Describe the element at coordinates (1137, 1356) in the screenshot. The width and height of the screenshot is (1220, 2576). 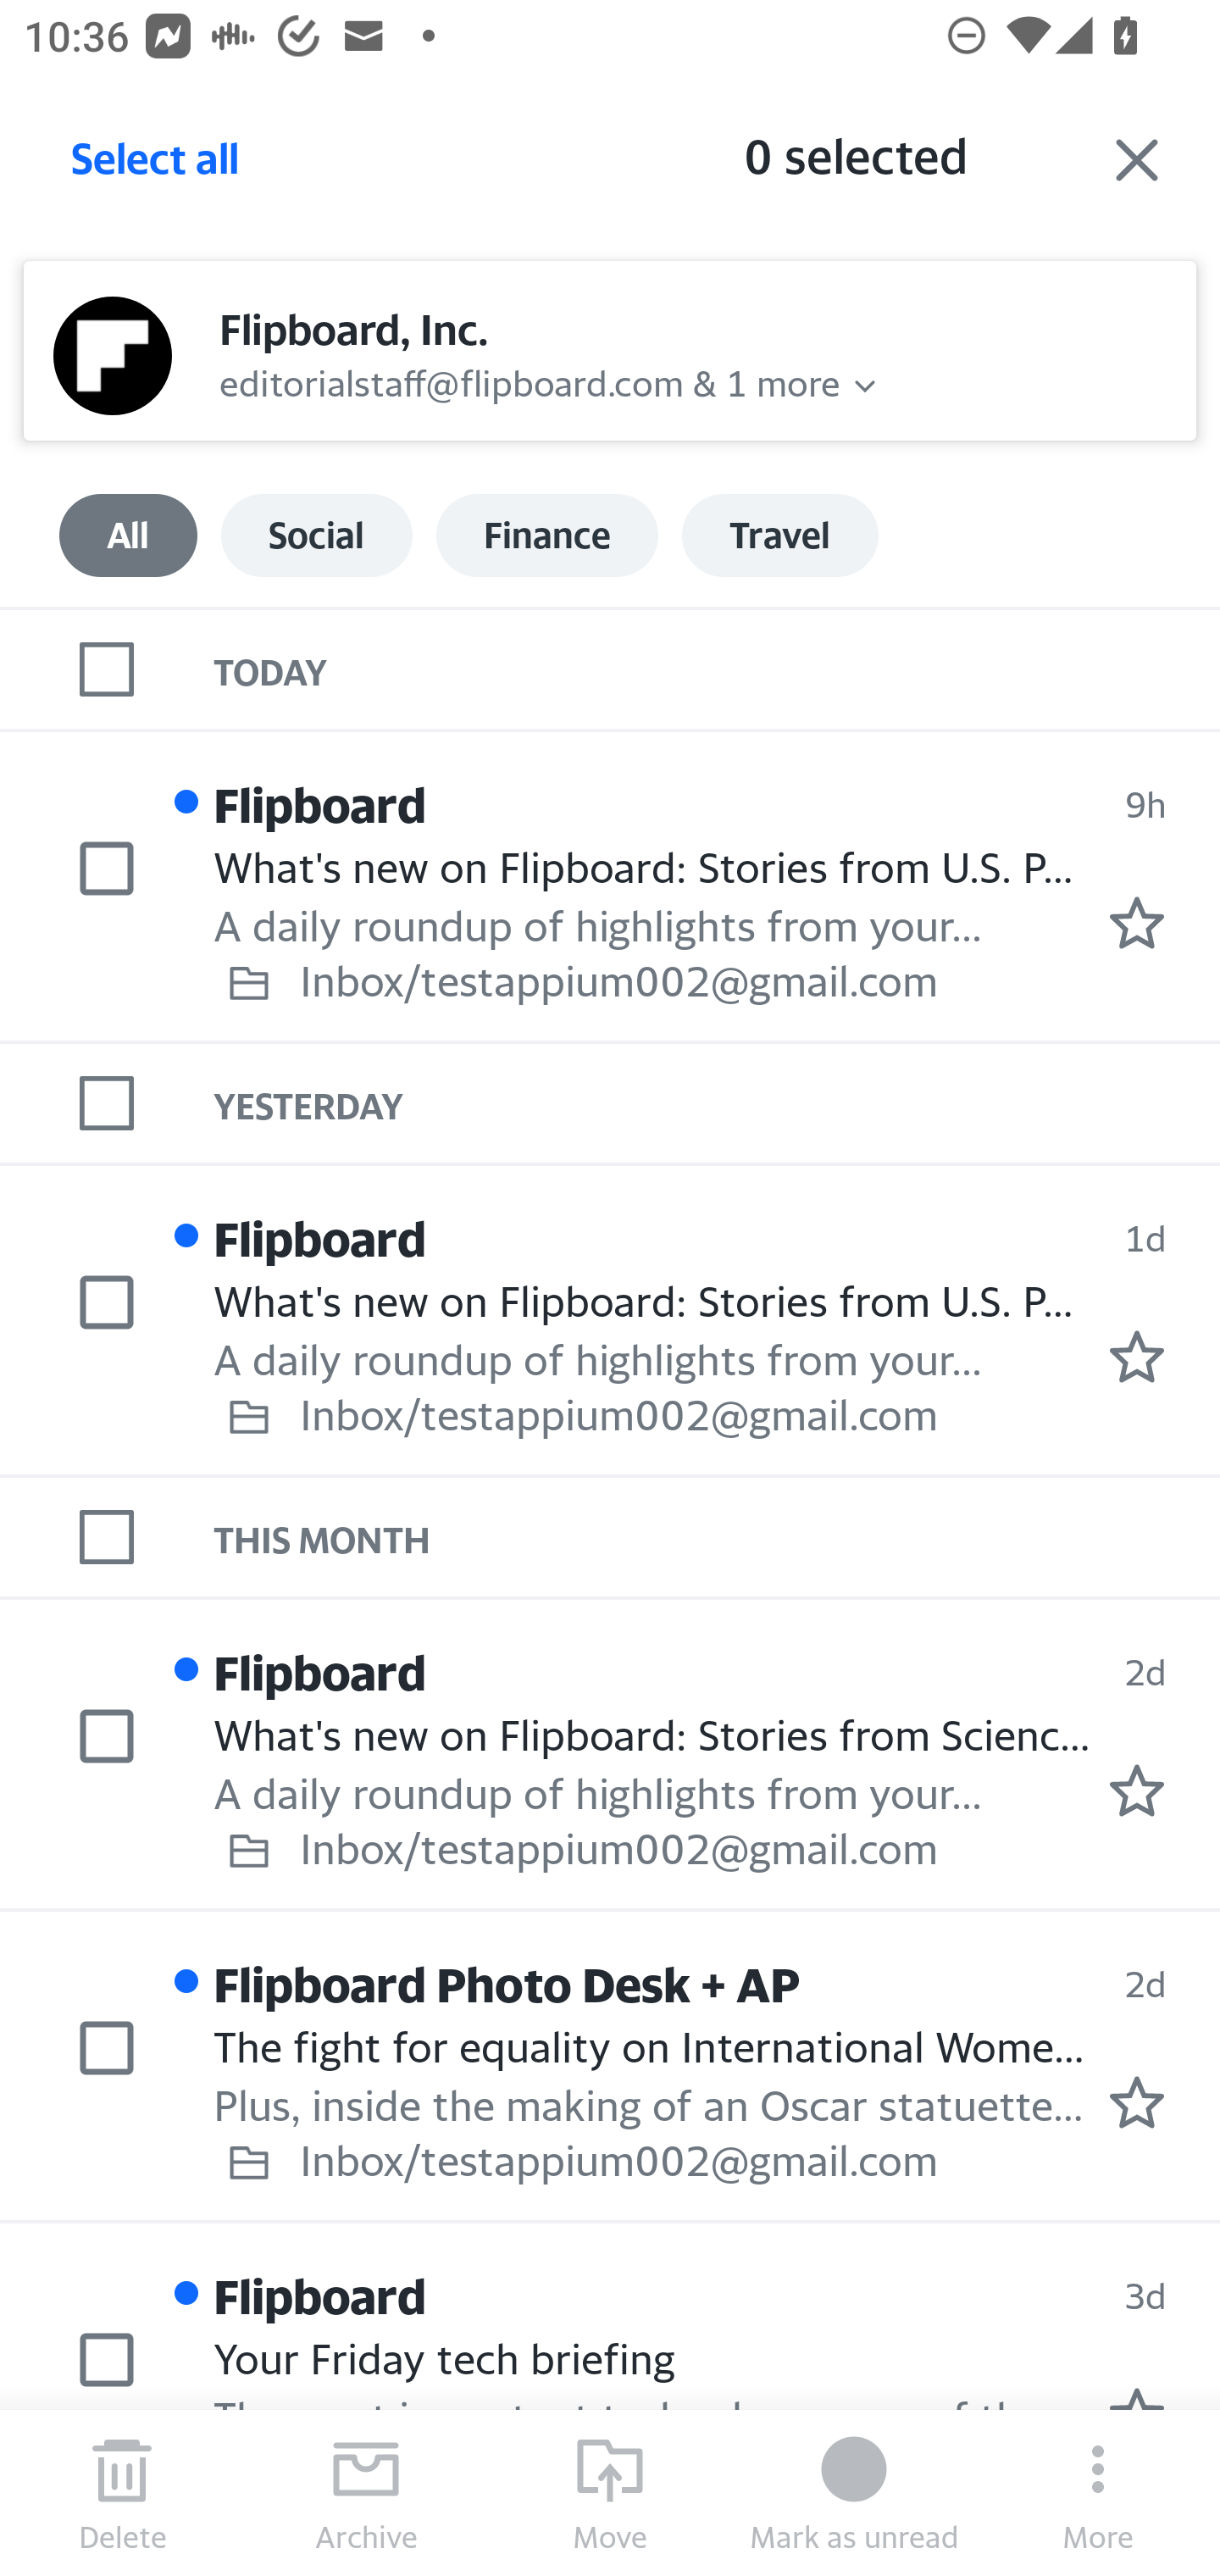
I see `Mark as starred.` at that location.